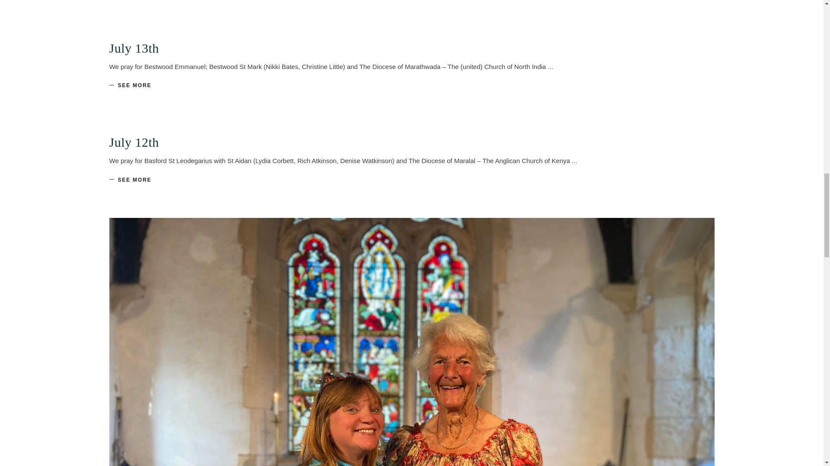 The height and width of the screenshot is (466, 830). What do you see at coordinates (133, 48) in the screenshot?
I see `July 13th` at bounding box center [133, 48].